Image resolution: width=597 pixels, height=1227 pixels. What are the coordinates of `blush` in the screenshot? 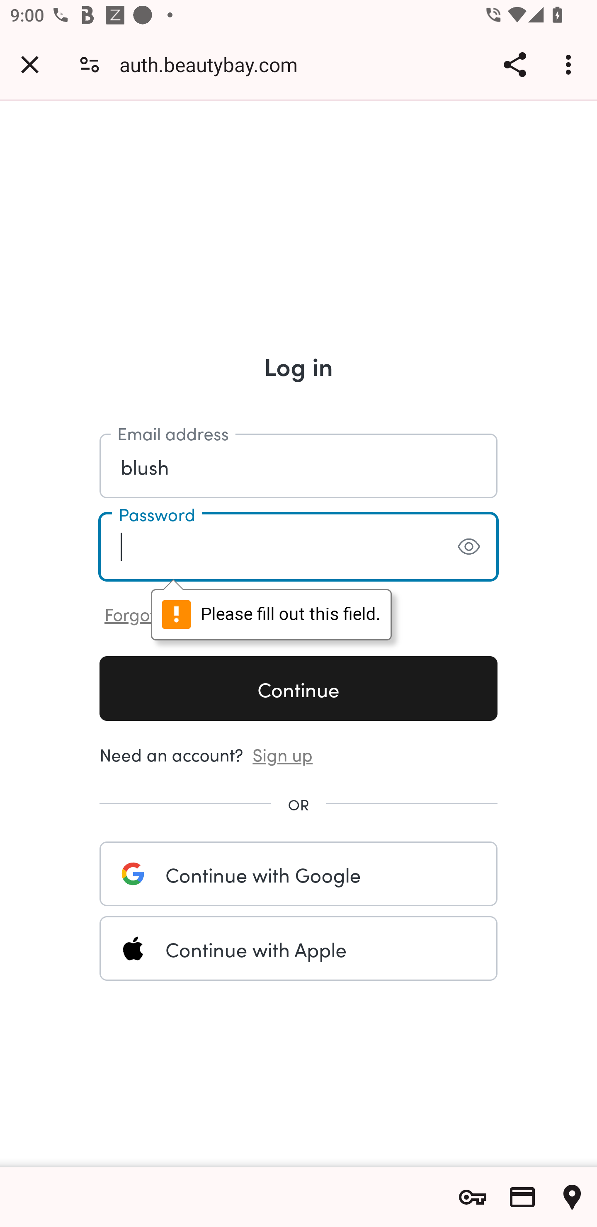 It's located at (298, 465).